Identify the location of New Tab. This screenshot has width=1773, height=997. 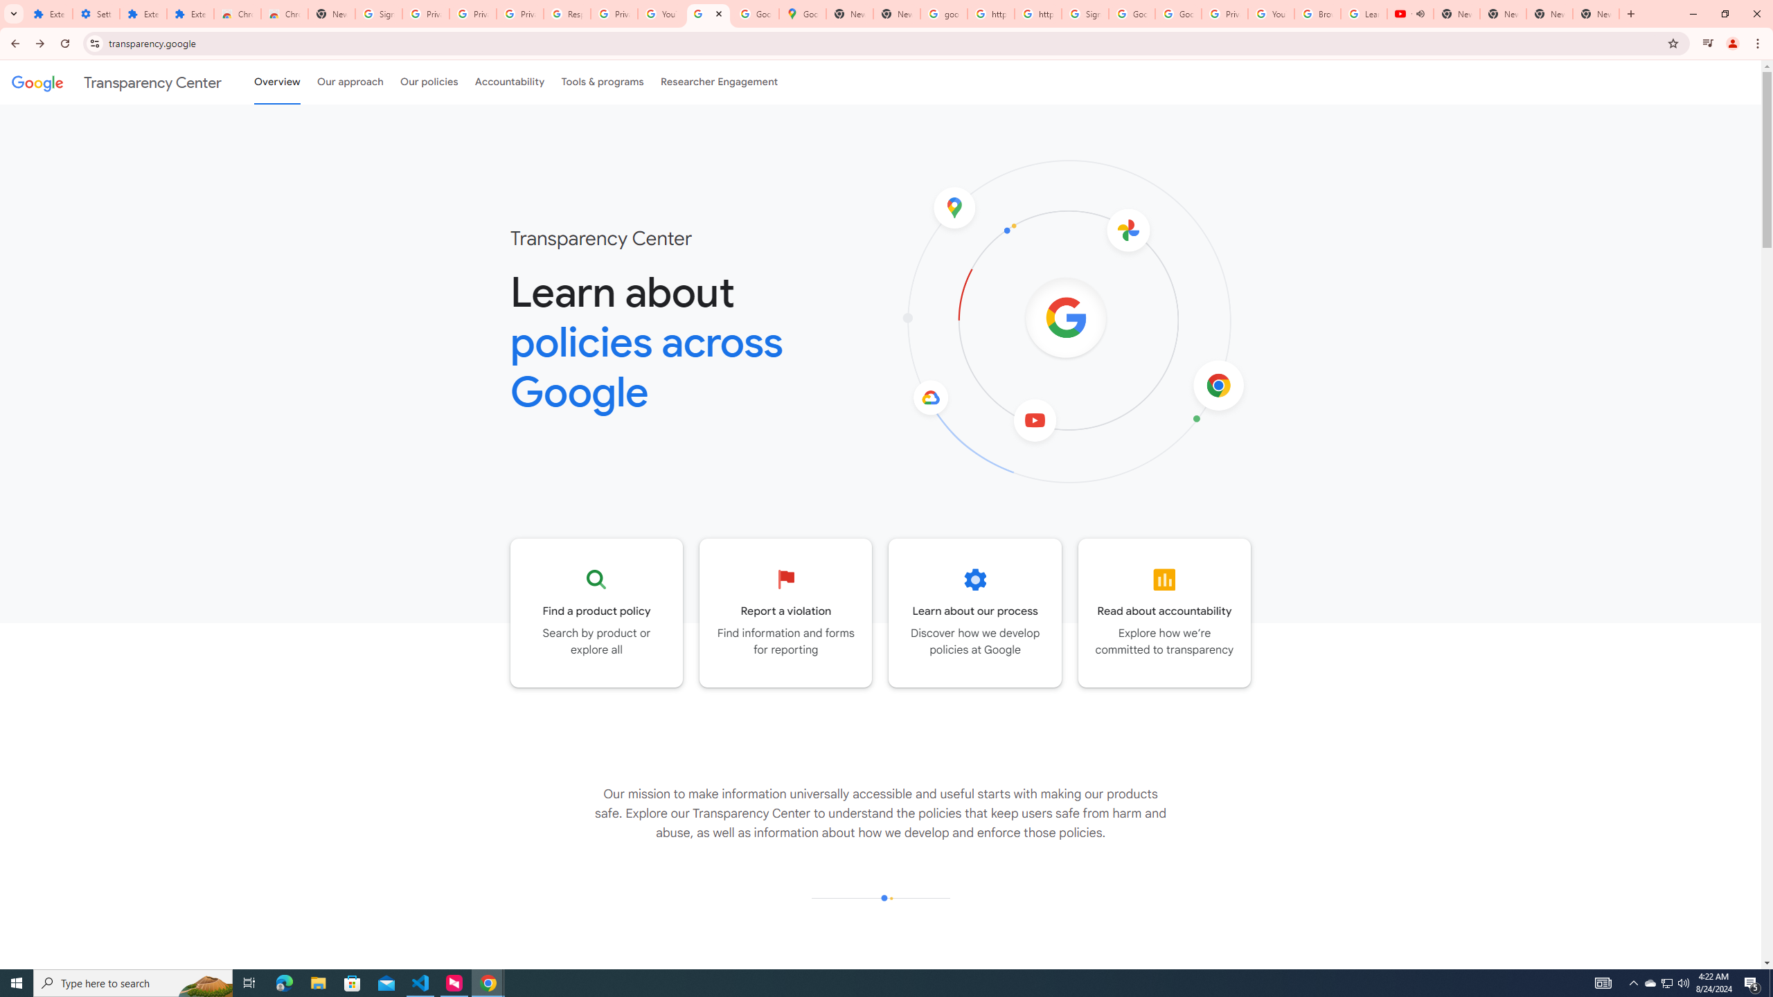
(331, 14).